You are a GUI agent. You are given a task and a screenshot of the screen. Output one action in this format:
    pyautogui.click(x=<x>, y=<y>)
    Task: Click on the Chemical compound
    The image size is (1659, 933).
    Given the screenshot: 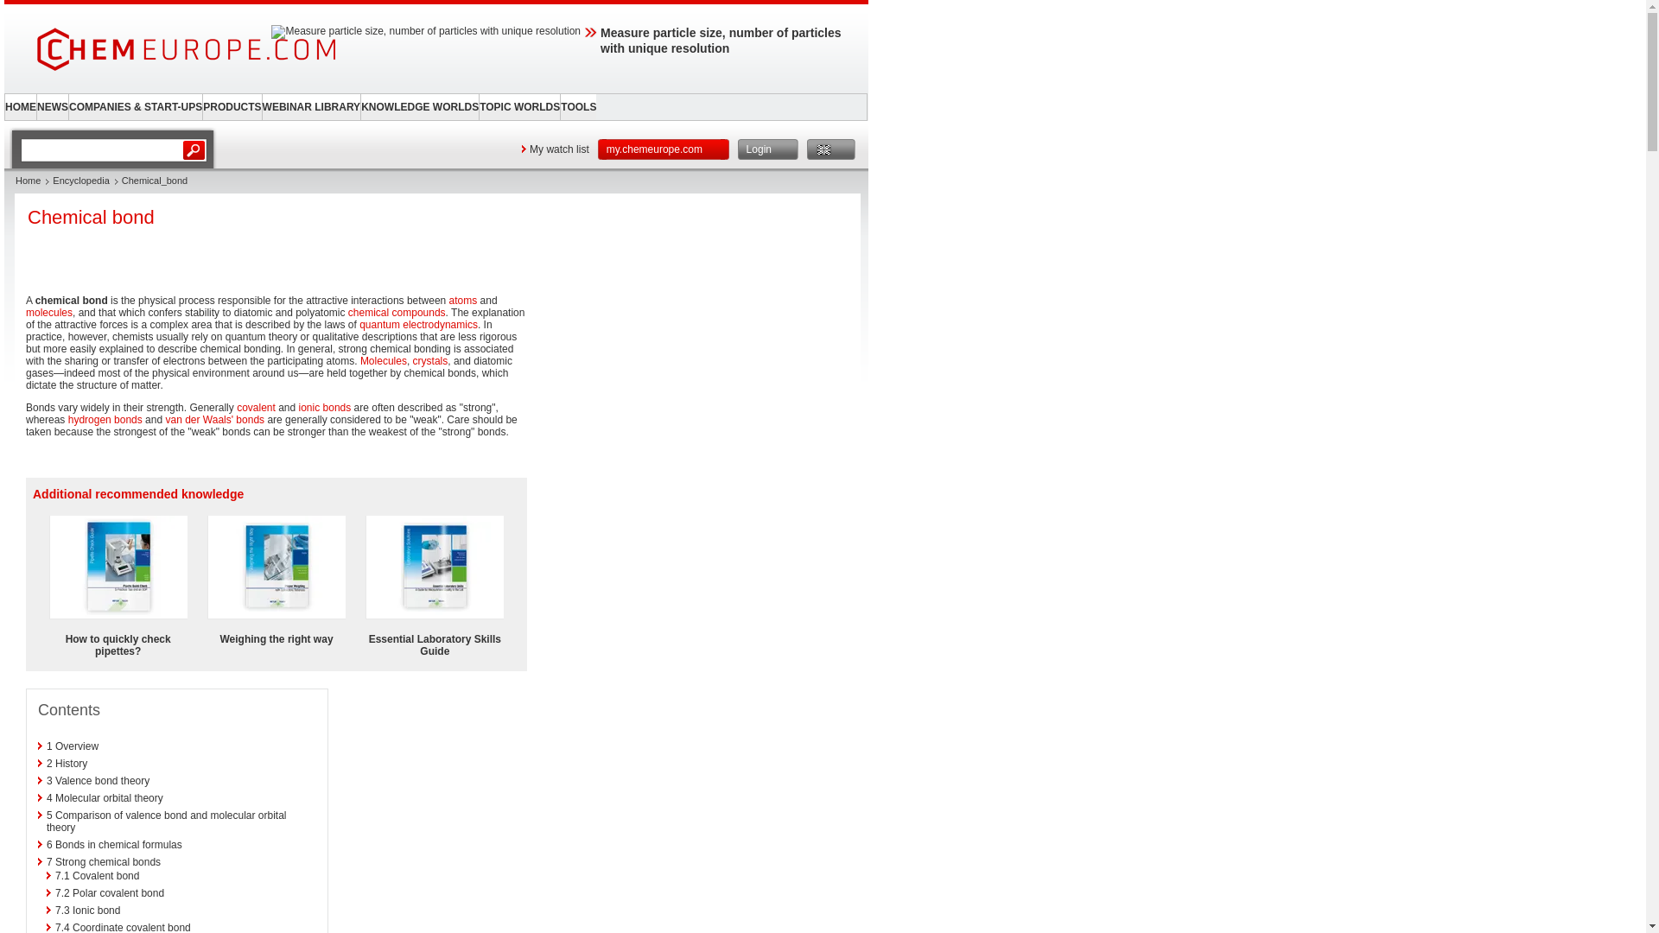 What is the action you would take?
    pyautogui.click(x=397, y=313)
    